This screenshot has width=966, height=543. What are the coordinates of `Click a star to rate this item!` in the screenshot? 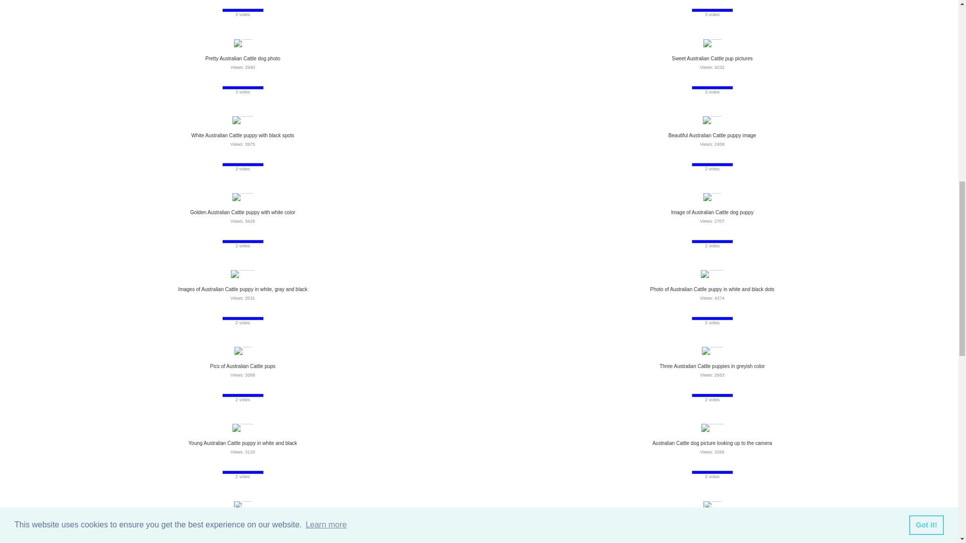 It's located at (234, 80).